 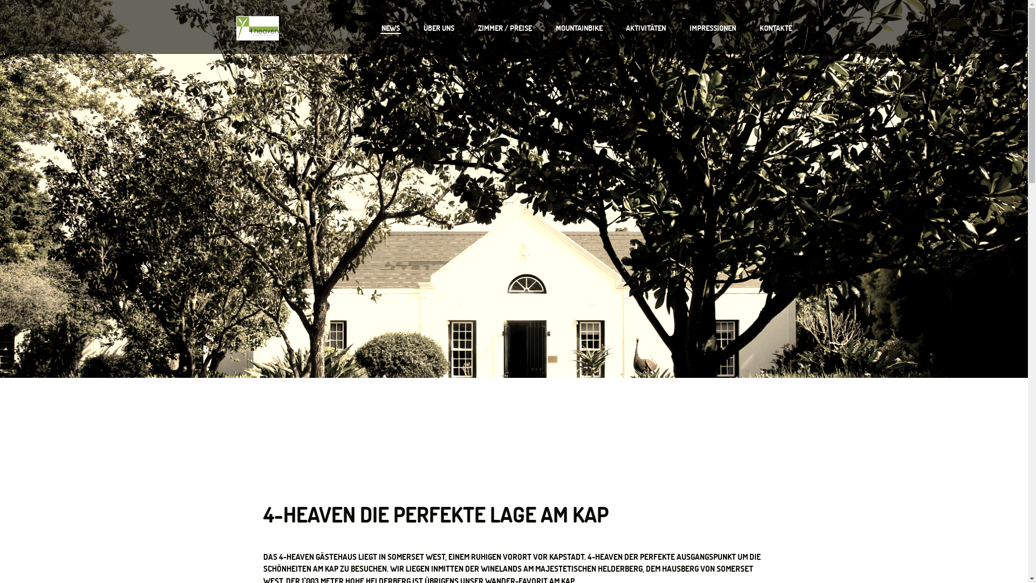 What do you see at coordinates (505, 28) in the screenshot?
I see `ZIMMER / PREISE` at bounding box center [505, 28].